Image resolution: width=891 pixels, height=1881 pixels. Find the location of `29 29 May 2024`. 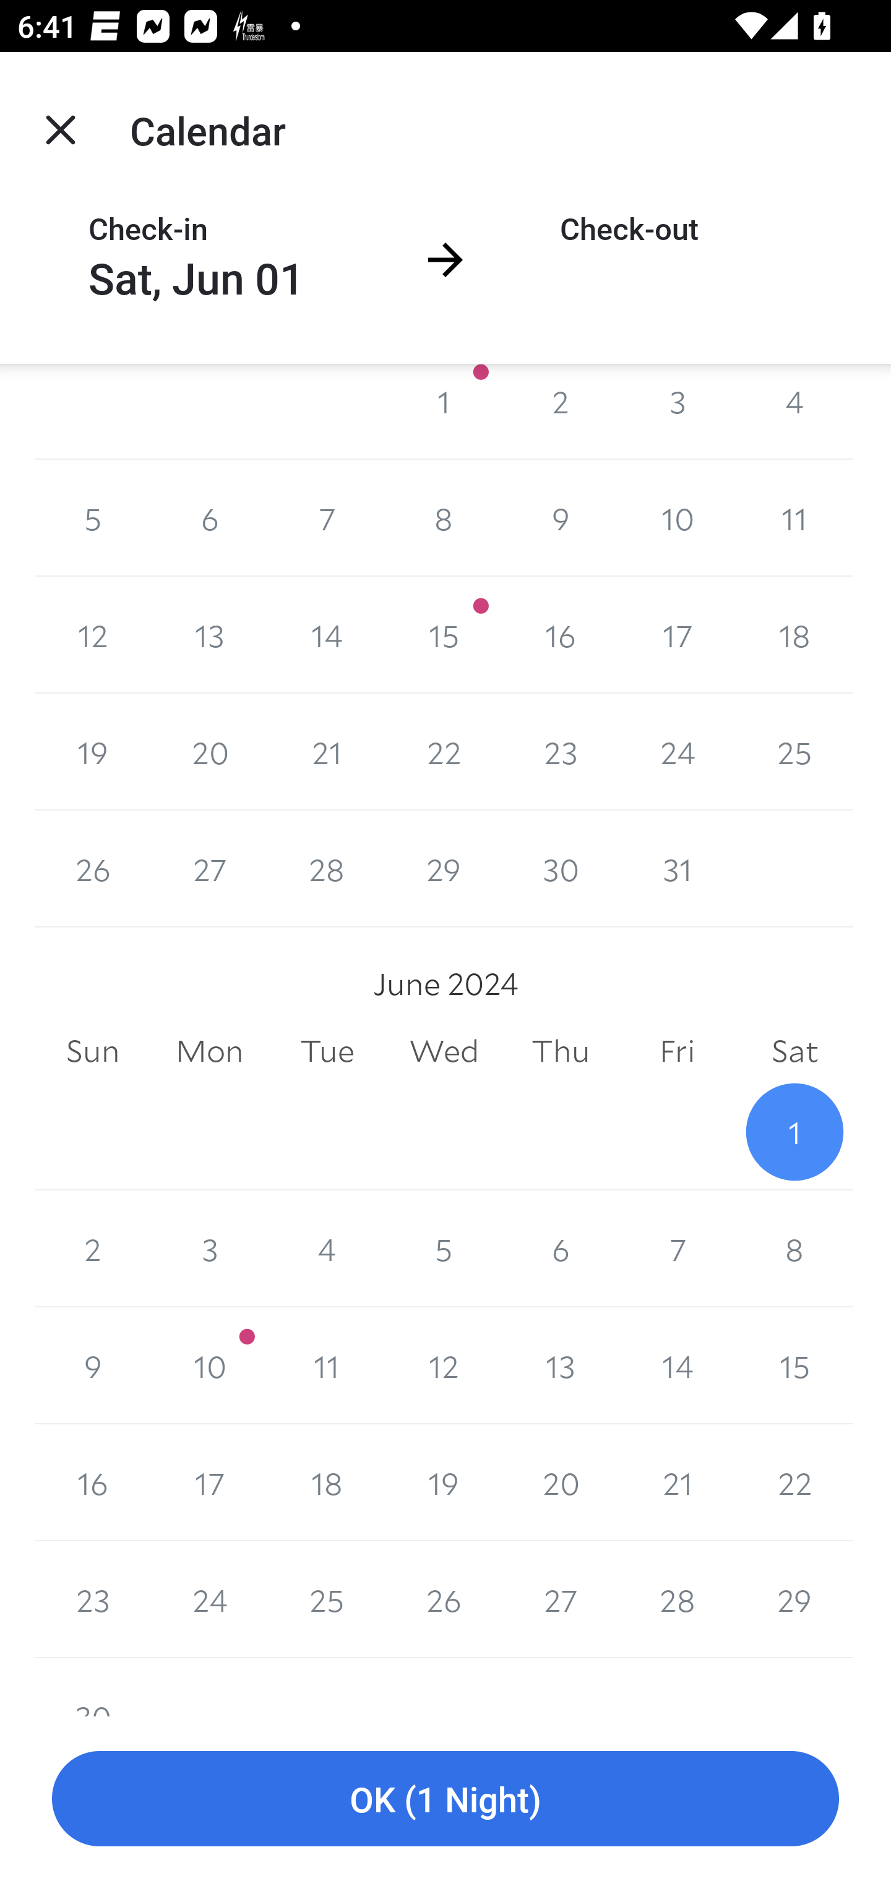

29 29 May 2024 is located at coordinates (444, 869).